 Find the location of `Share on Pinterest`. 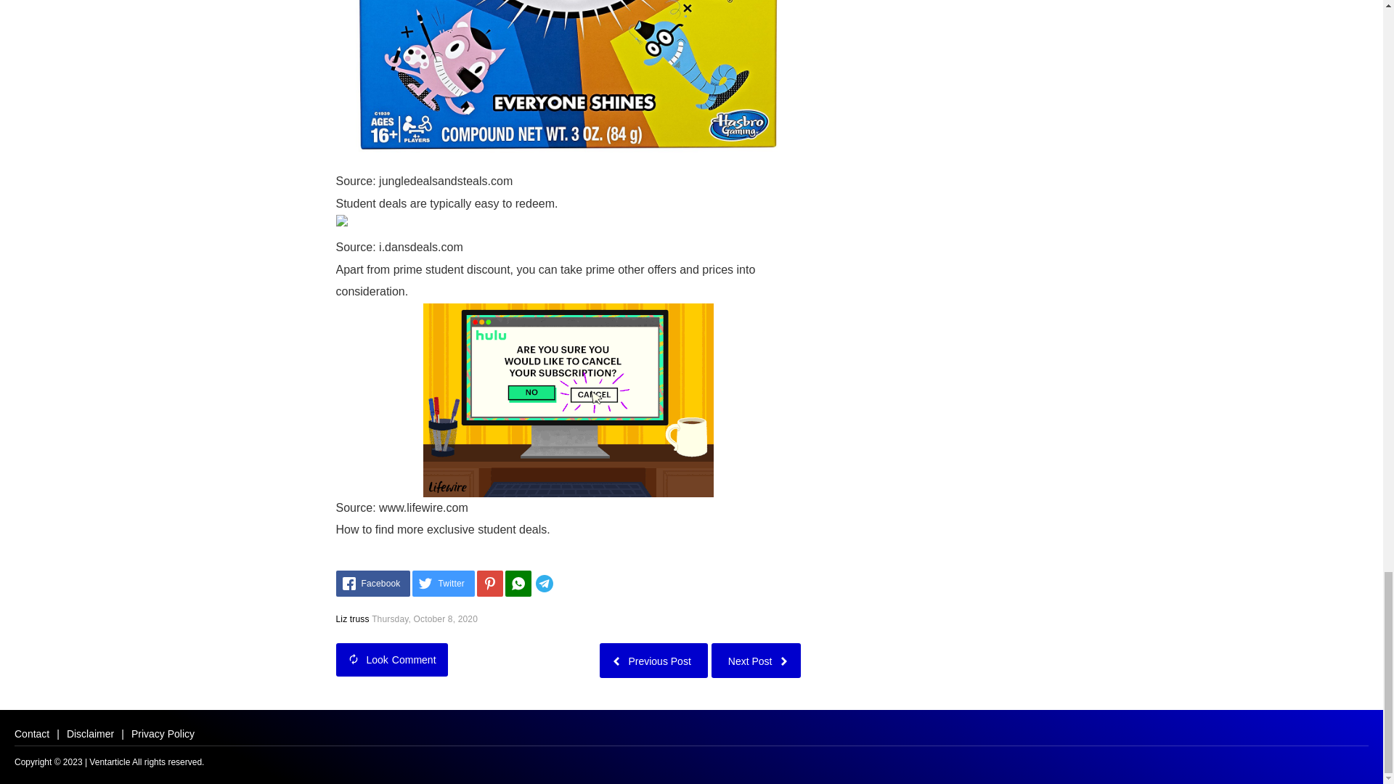

Share on Pinterest is located at coordinates (489, 584).